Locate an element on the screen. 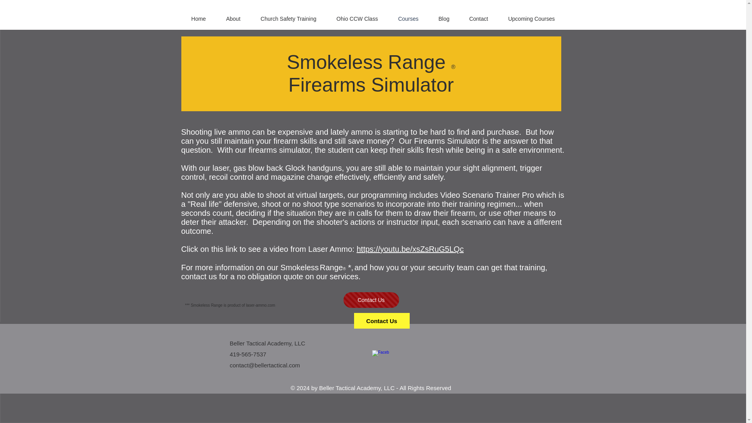 This screenshot has width=752, height=423. Upcoming Courses is located at coordinates (531, 19).